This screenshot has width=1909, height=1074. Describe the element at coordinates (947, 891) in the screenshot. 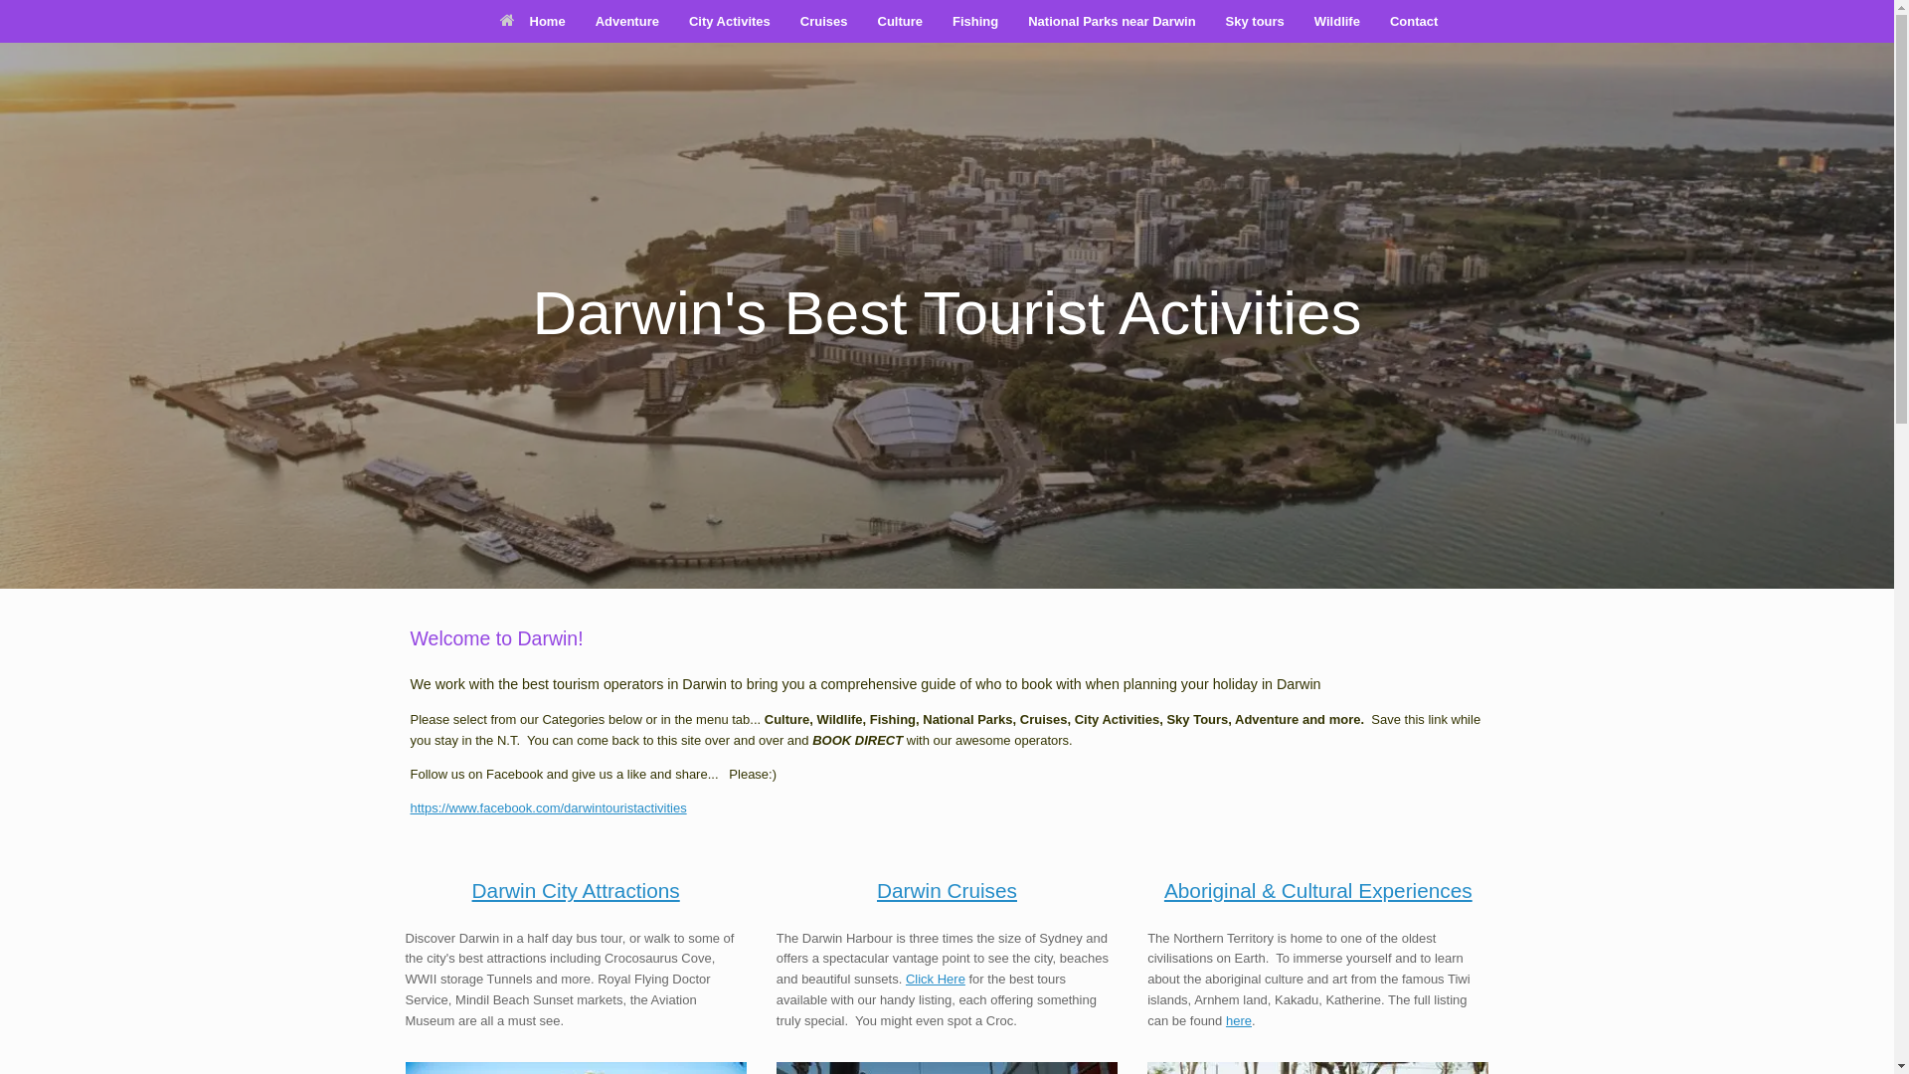

I see `Darwin Cruises` at that location.